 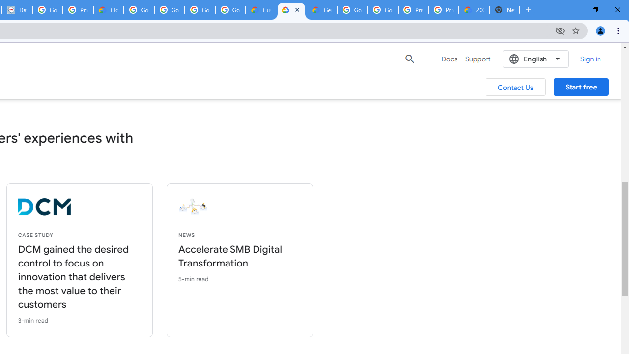 What do you see at coordinates (478, 59) in the screenshot?
I see `Support` at bounding box center [478, 59].